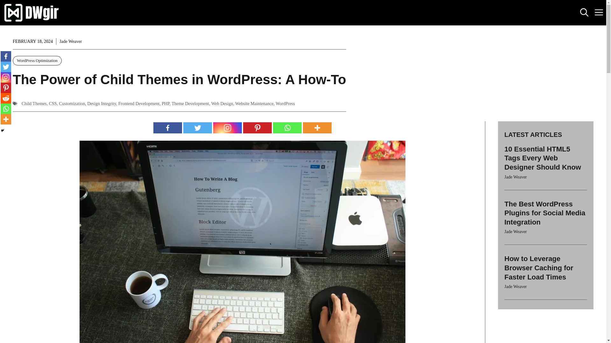  What do you see at coordinates (165, 104) in the screenshot?
I see `PHP` at bounding box center [165, 104].